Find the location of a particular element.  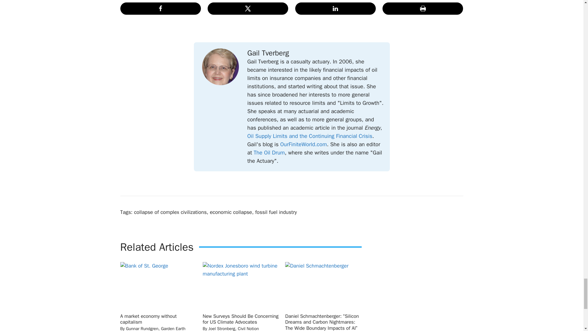

Share on X is located at coordinates (247, 8).